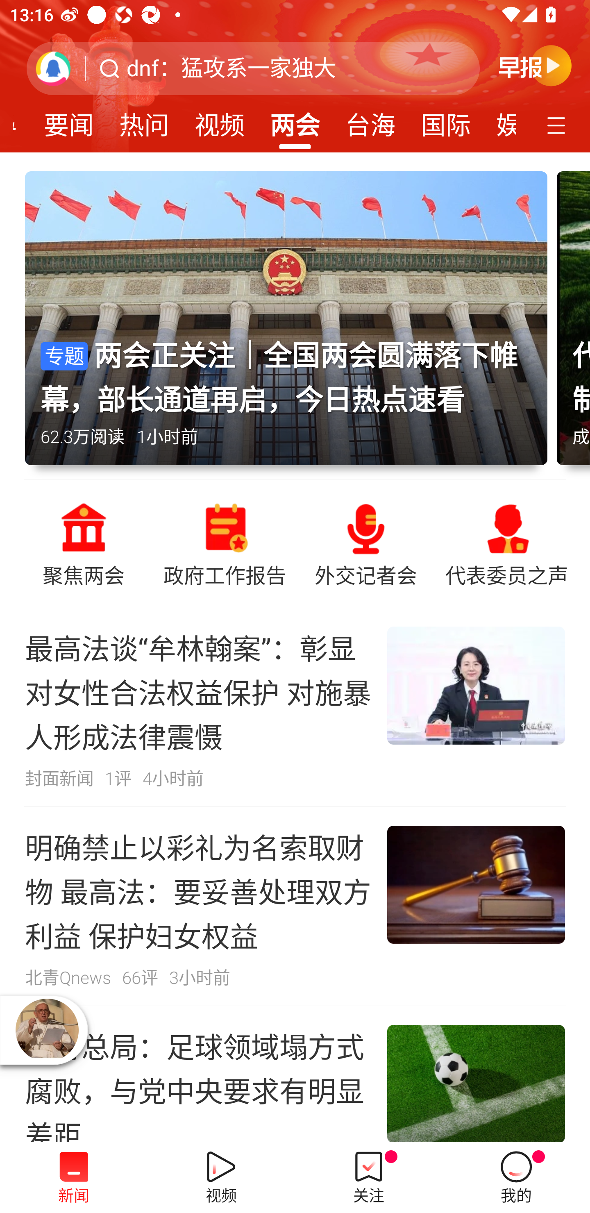  Describe the element at coordinates (69, 120) in the screenshot. I see `要闻` at that location.